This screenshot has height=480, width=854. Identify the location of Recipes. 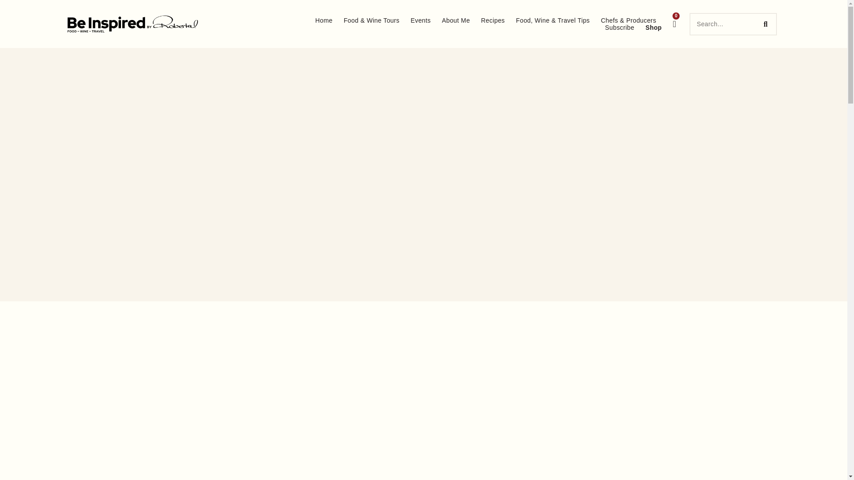
(493, 20).